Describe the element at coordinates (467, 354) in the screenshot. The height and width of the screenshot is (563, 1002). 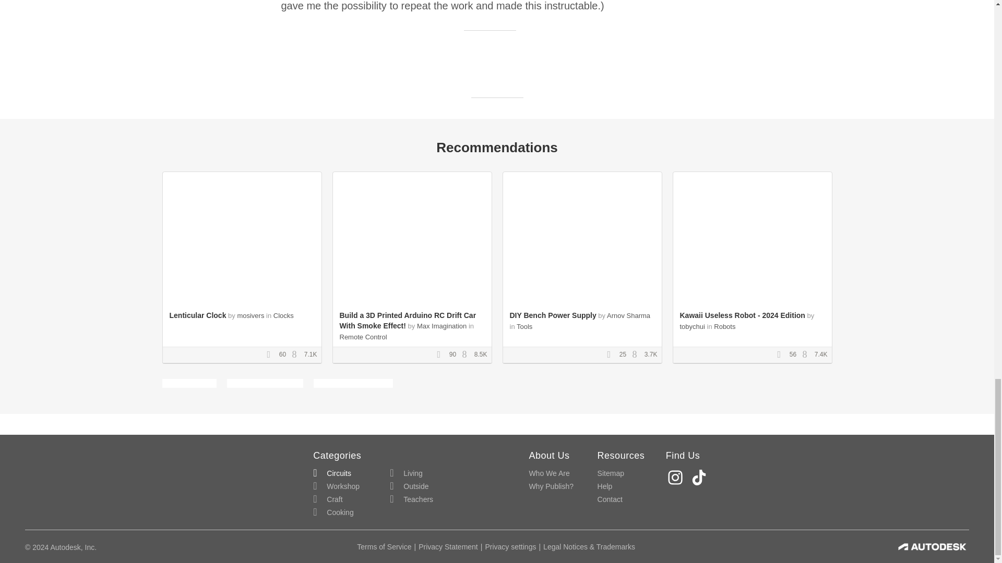
I see `Views Count` at that location.